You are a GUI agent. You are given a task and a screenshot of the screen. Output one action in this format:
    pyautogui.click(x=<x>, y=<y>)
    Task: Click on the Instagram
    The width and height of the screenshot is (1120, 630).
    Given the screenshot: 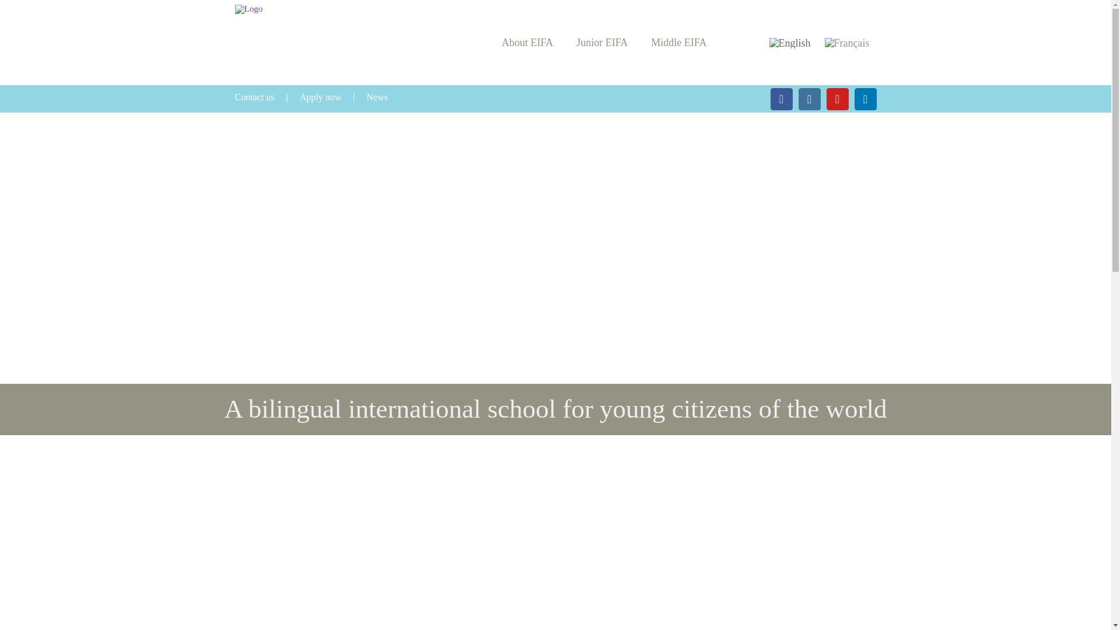 What is the action you would take?
    pyautogui.click(x=808, y=99)
    